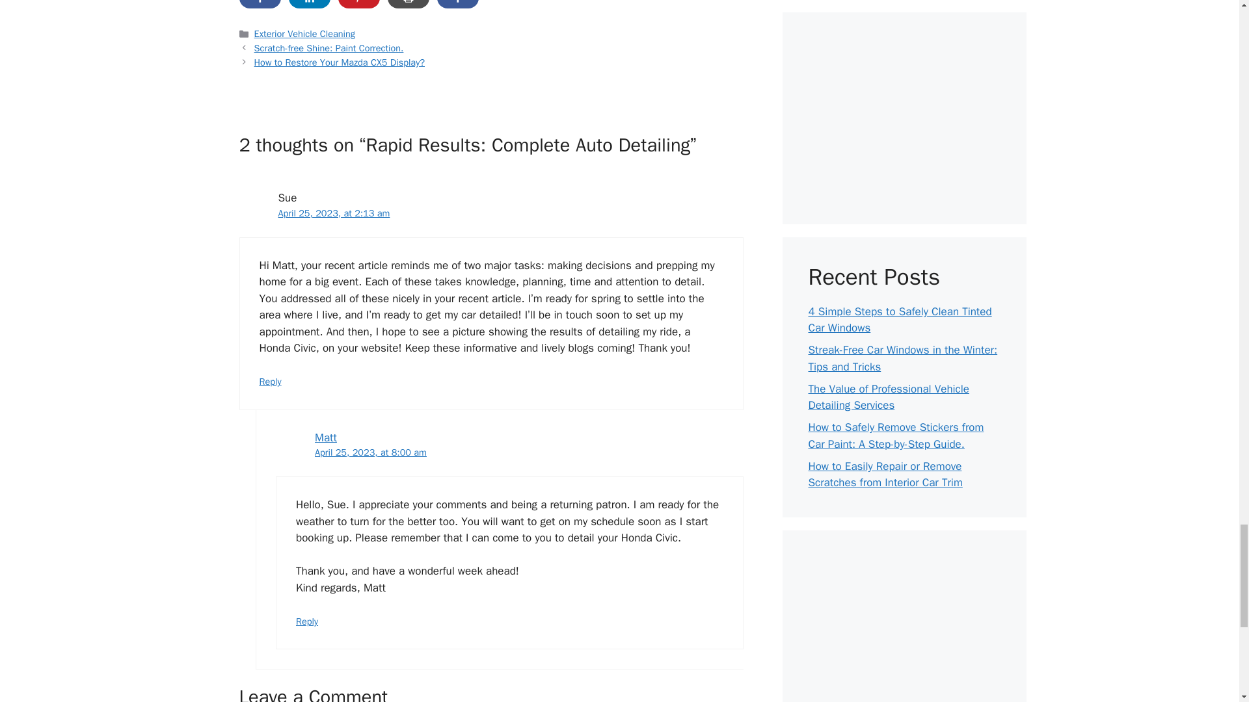 The image size is (1249, 702). What do you see at coordinates (371, 452) in the screenshot?
I see `April 25, 2023, at 8:00 am` at bounding box center [371, 452].